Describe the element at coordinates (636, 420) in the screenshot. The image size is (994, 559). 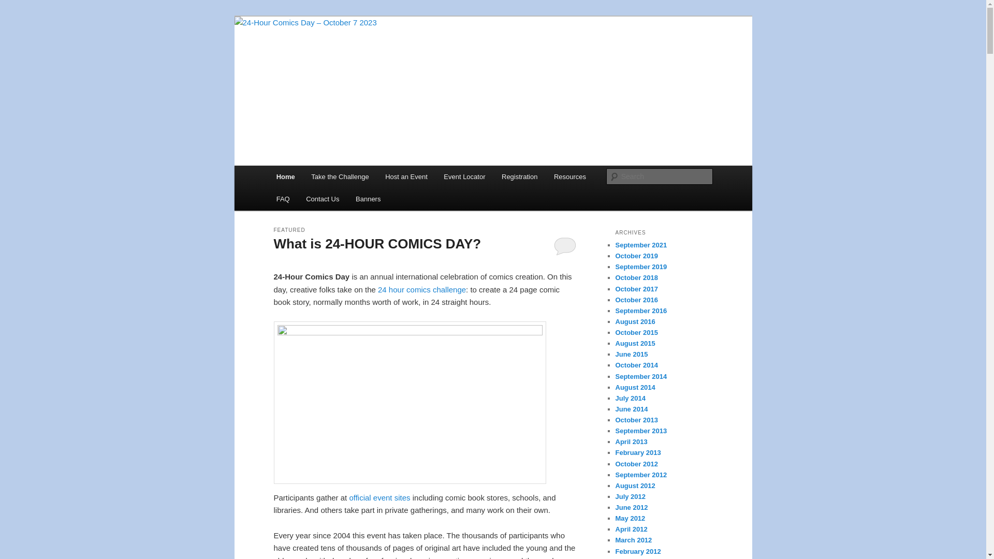
I see `October 2013` at that location.